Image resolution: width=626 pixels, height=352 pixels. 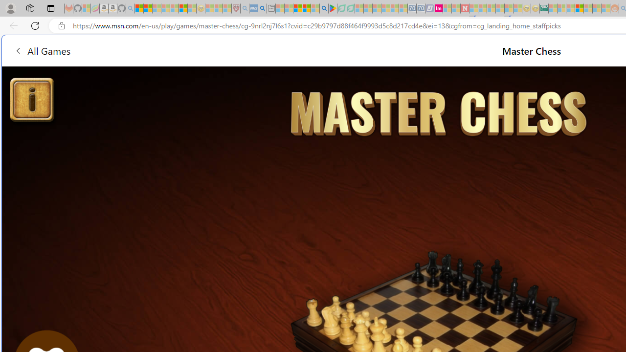 I want to click on All Games, so click(x=186, y=50).